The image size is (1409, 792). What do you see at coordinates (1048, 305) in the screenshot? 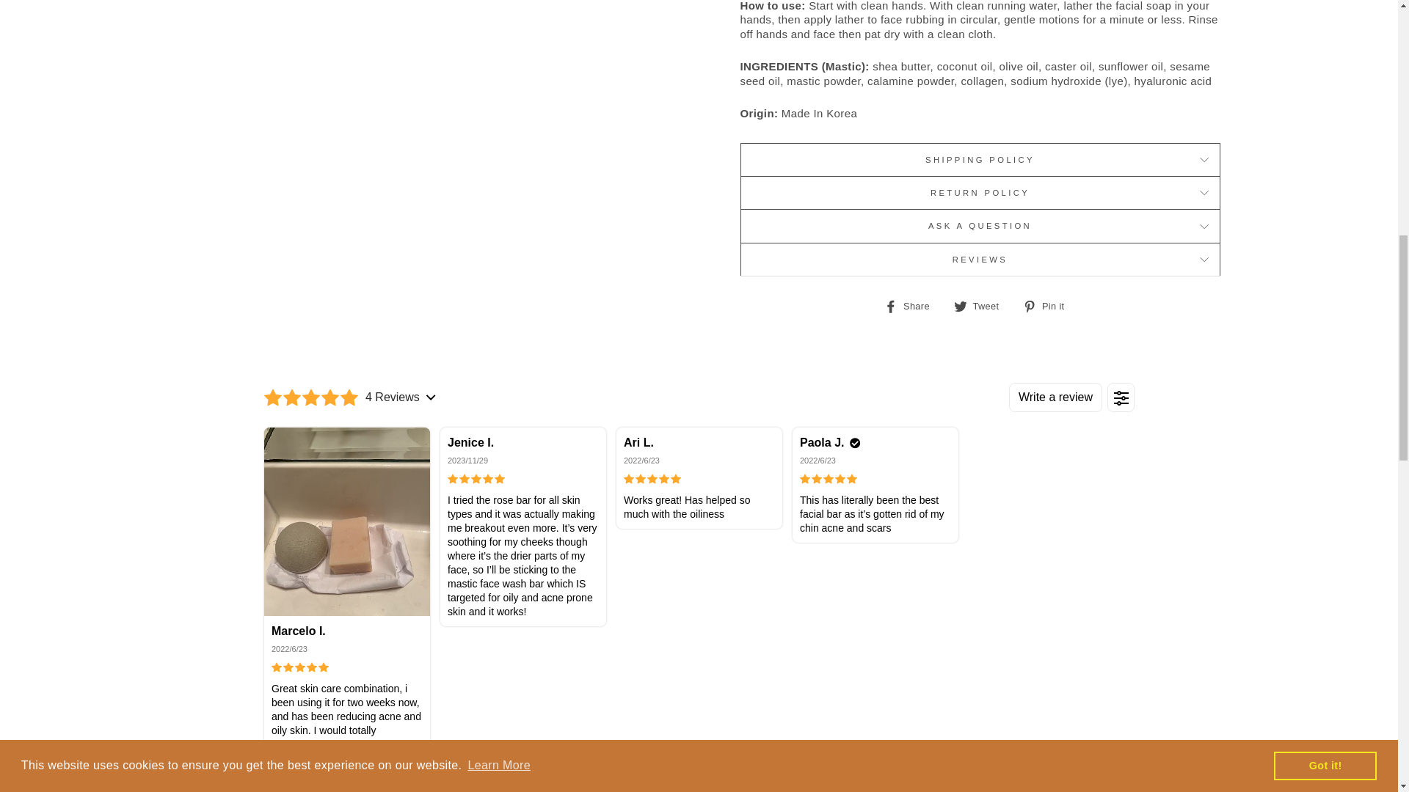
I see `Pin on Pinterest` at bounding box center [1048, 305].